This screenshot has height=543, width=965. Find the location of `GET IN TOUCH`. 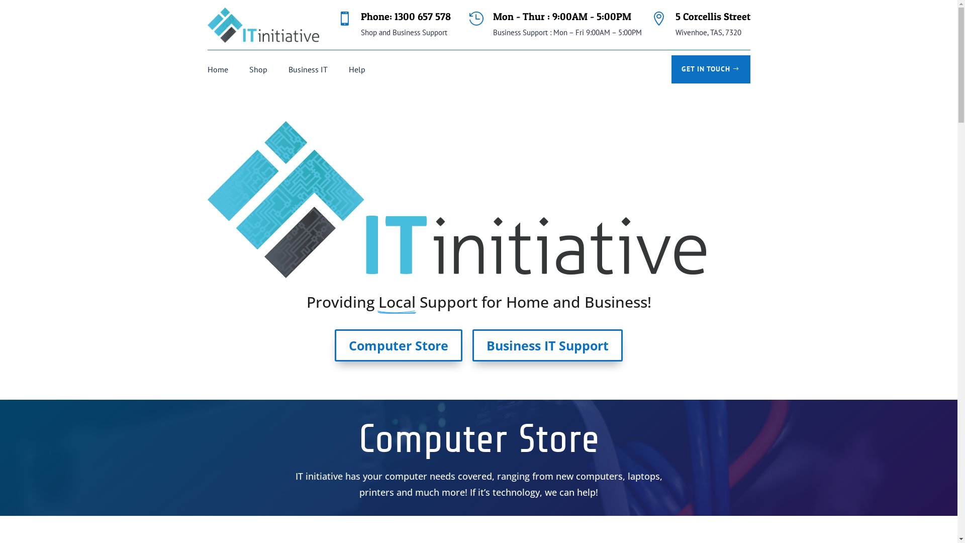

GET IN TOUCH is located at coordinates (711, 69).